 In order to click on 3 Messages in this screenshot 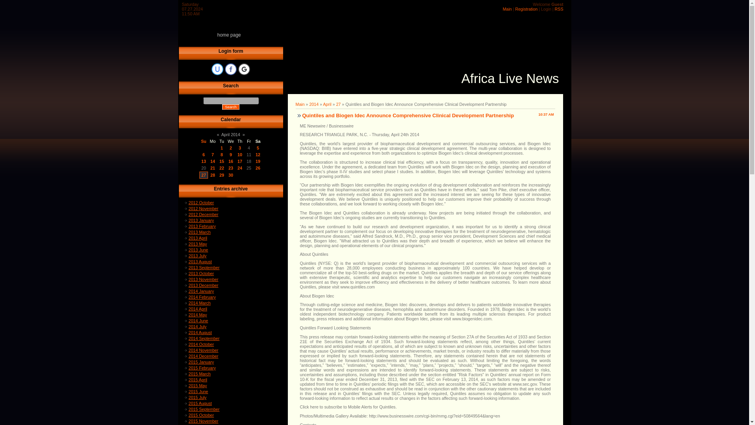, I will do `click(212, 154)`.